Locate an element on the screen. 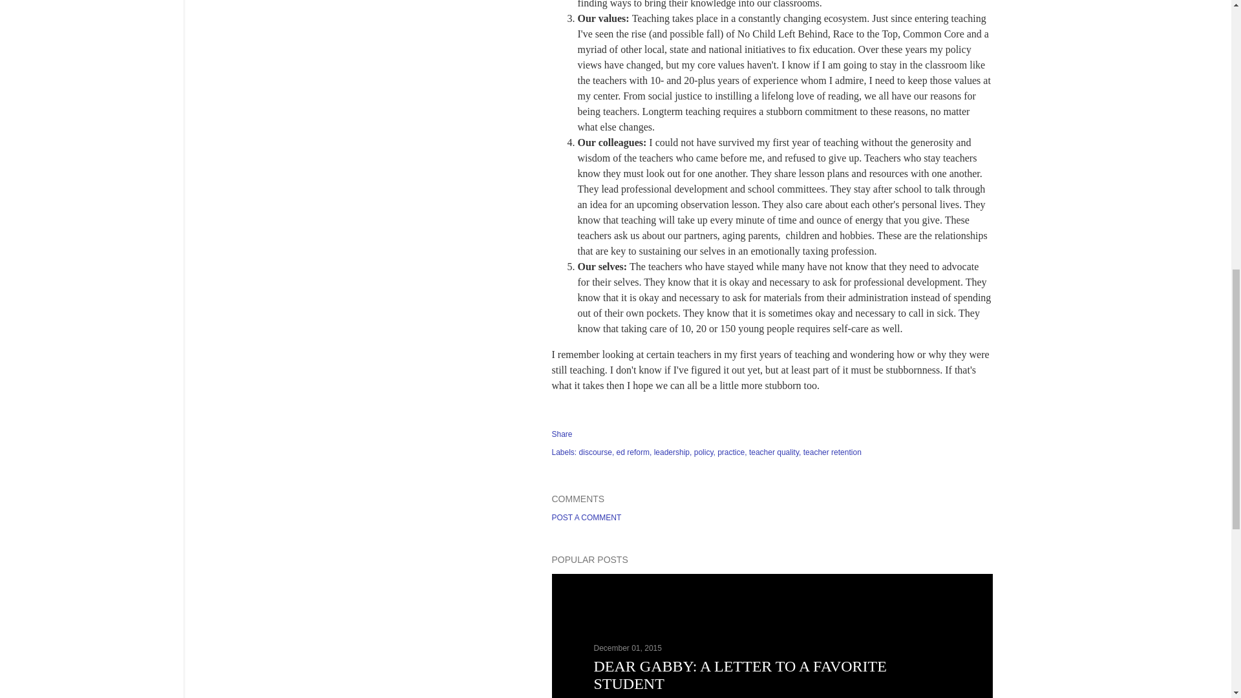 The height and width of the screenshot is (698, 1241). discourse is located at coordinates (597, 452).